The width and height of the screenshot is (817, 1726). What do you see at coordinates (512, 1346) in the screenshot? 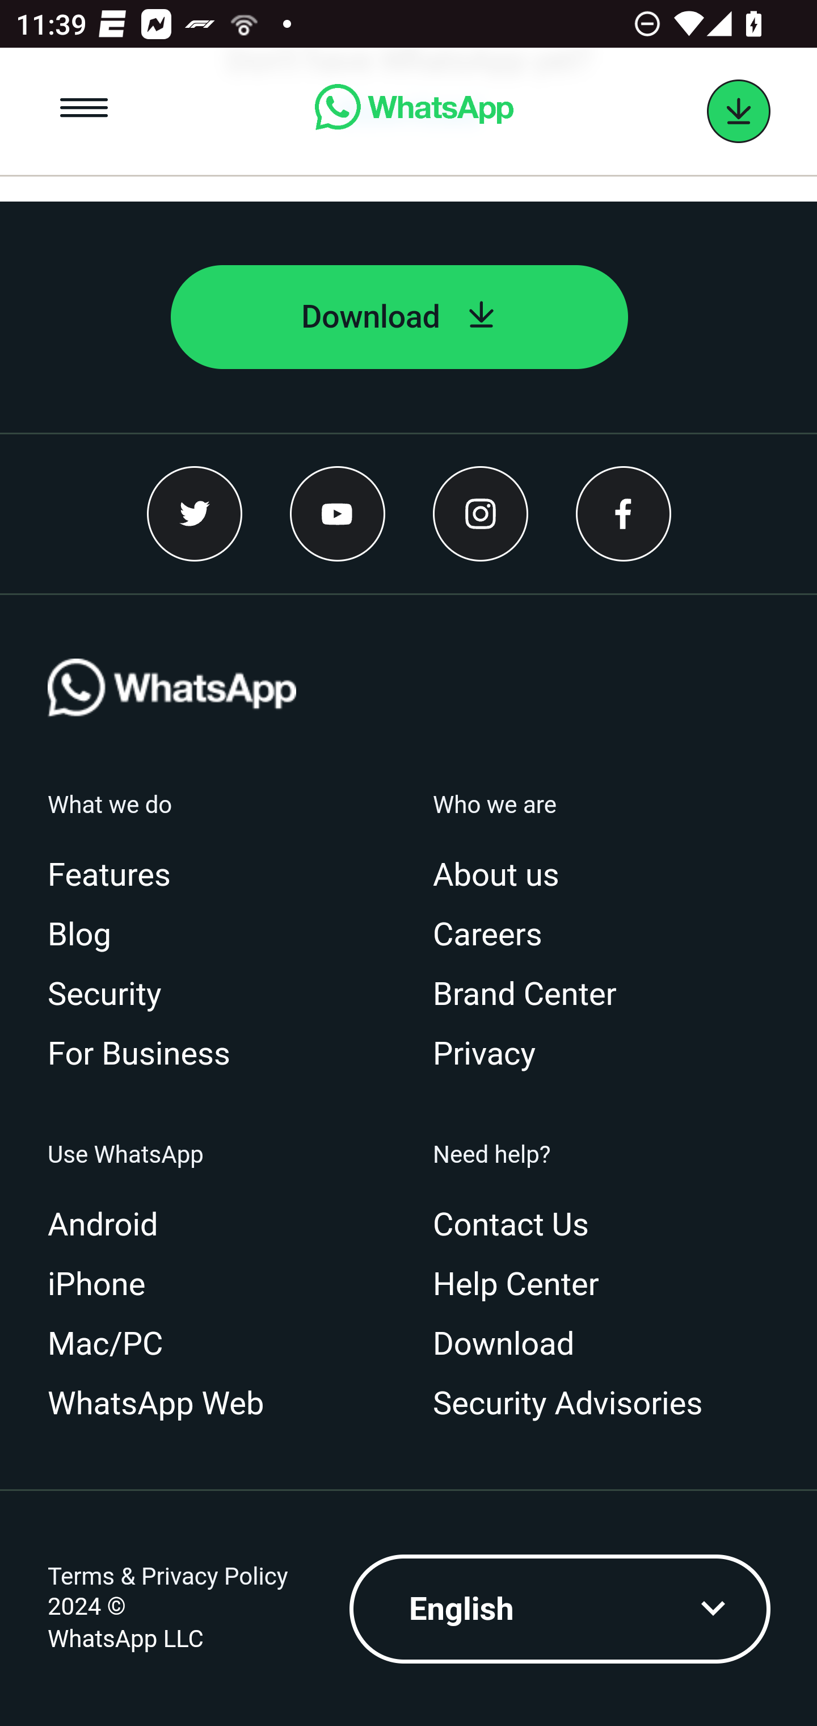
I see `Download` at bounding box center [512, 1346].